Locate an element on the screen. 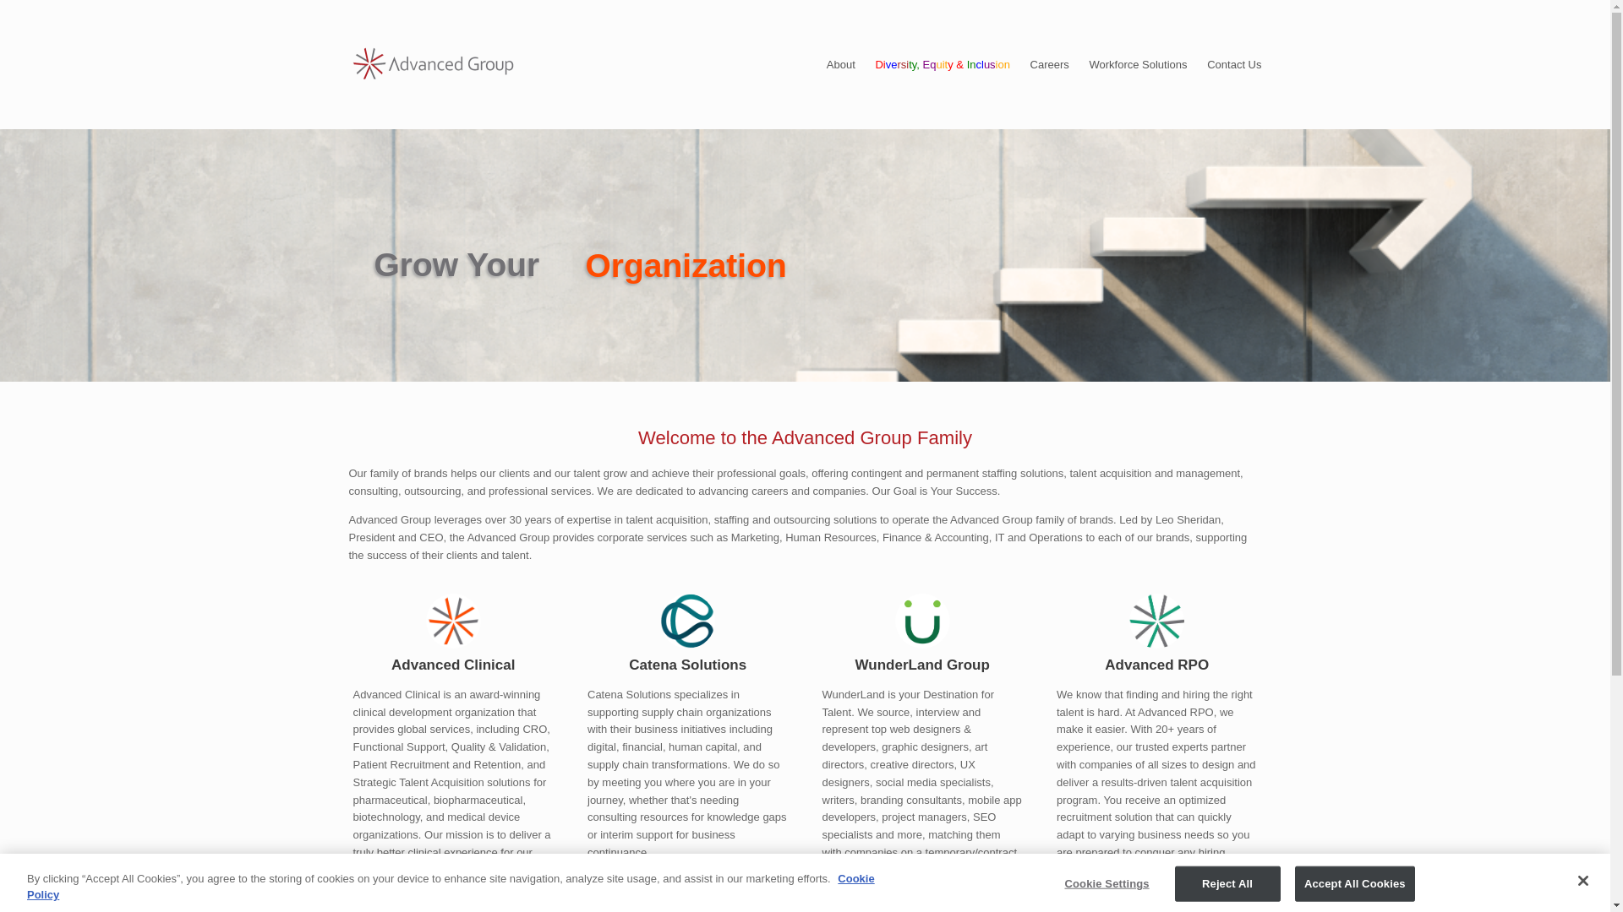  Learn more is located at coordinates (1156, 899).